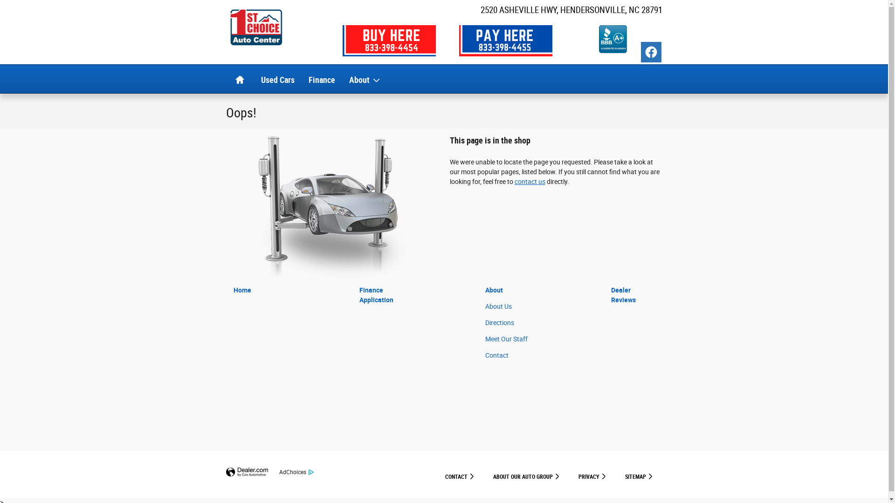  I want to click on Skip to main content, so click(0, 0).